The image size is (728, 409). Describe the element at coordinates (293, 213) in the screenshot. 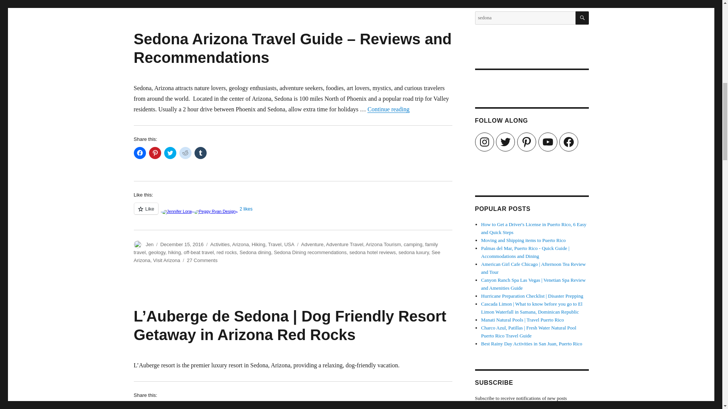

I see `Like or Reblog` at that location.